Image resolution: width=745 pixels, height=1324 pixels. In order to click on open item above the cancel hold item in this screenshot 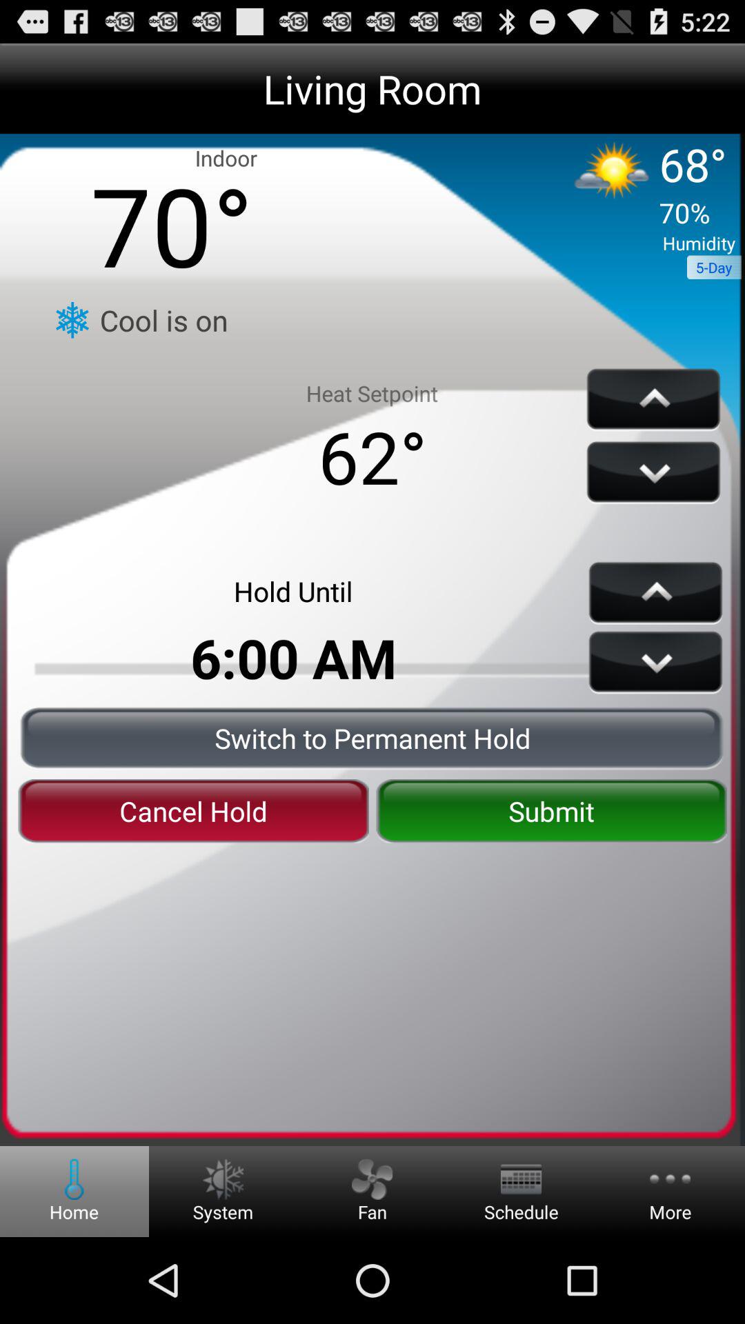, I will do `click(372, 738)`.